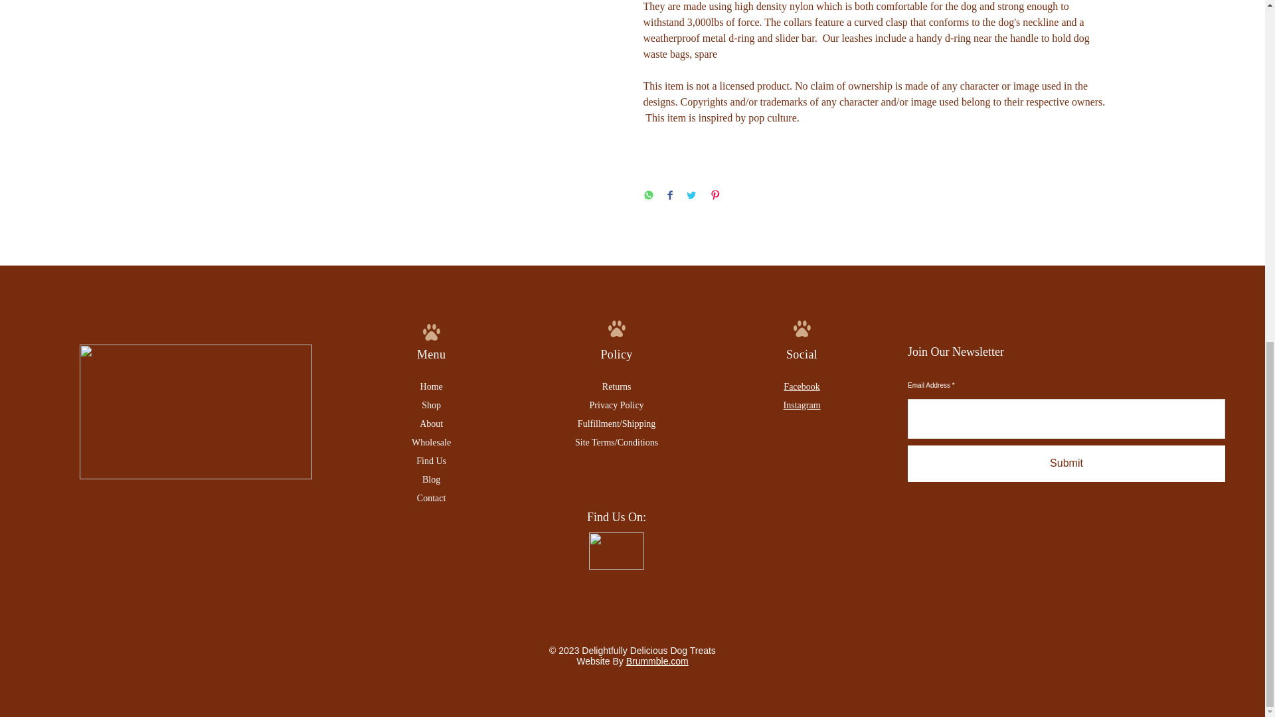 The image size is (1275, 717). What do you see at coordinates (432, 498) in the screenshot?
I see `Contact` at bounding box center [432, 498].